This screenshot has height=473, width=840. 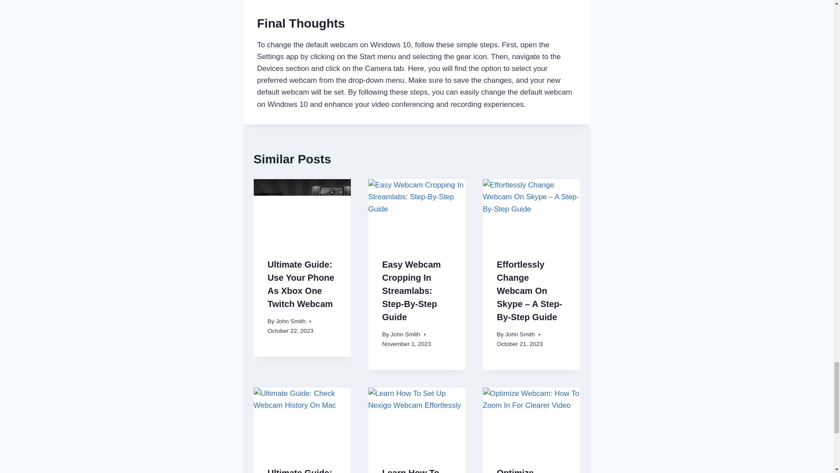 I want to click on John Smith, so click(x=520, y=335).